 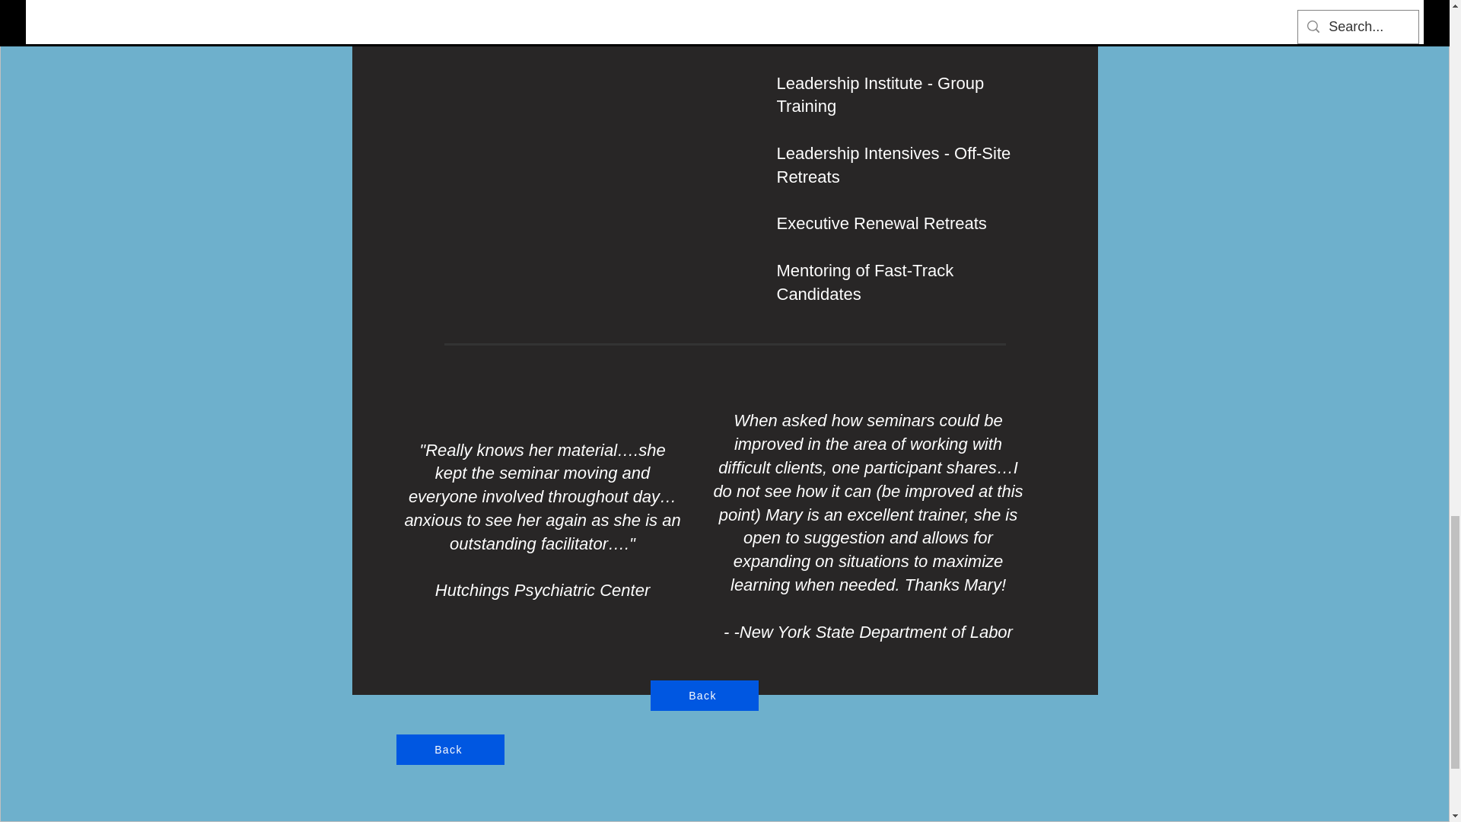 What do you see at coordinates (704, 696) in the screenshot?
I see `Back` at bounding box center [704, 696].